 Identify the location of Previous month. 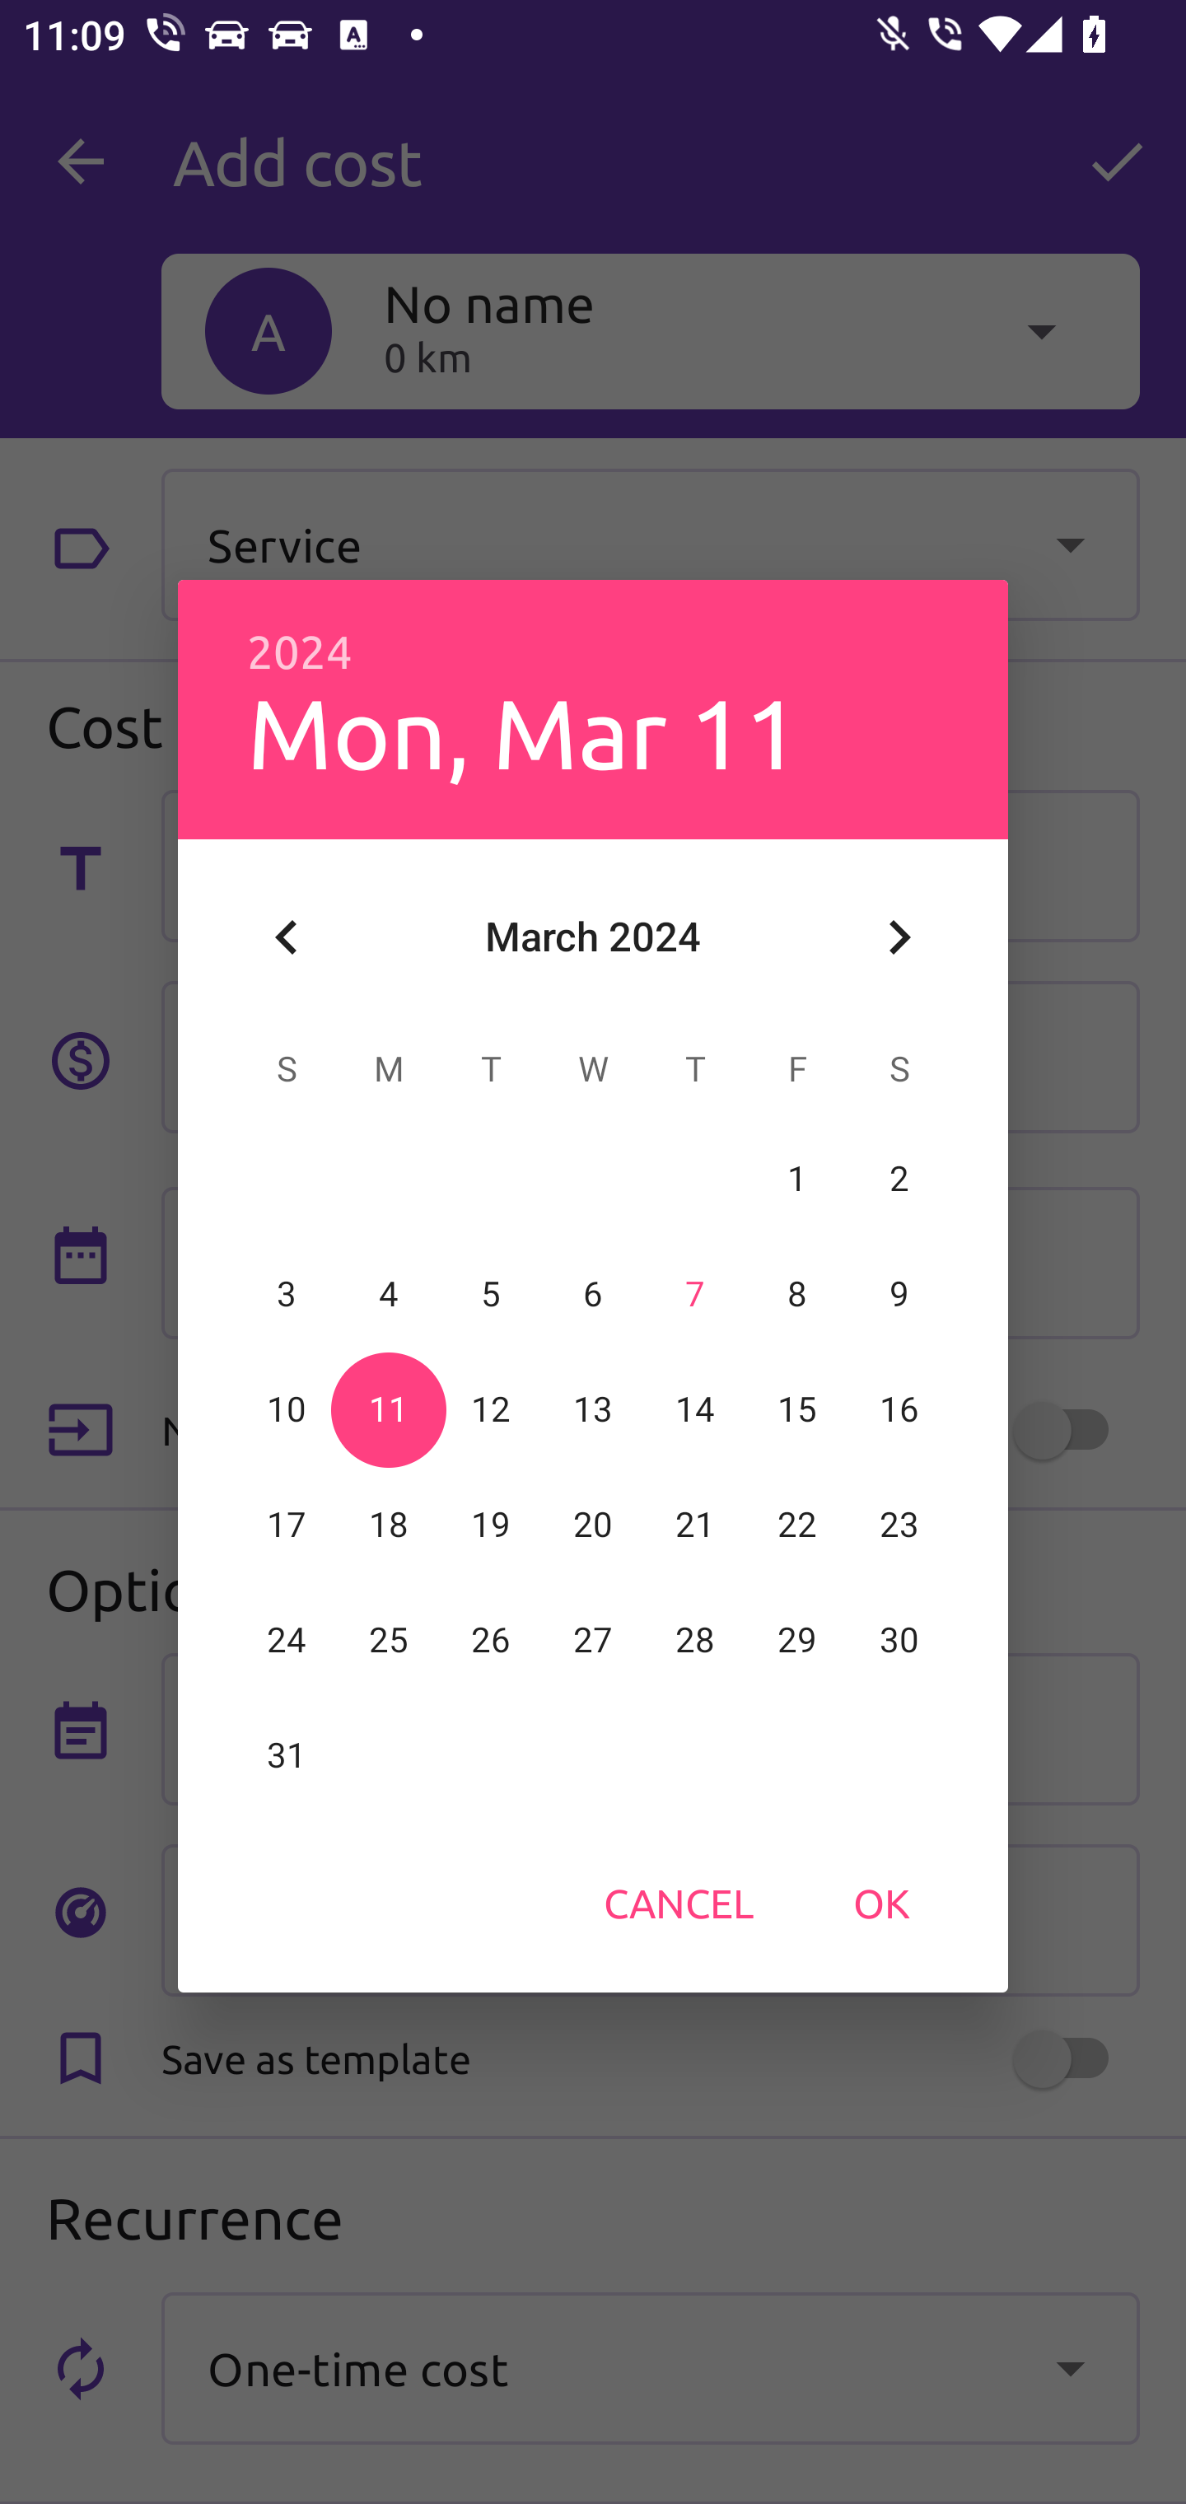
(287, 937).